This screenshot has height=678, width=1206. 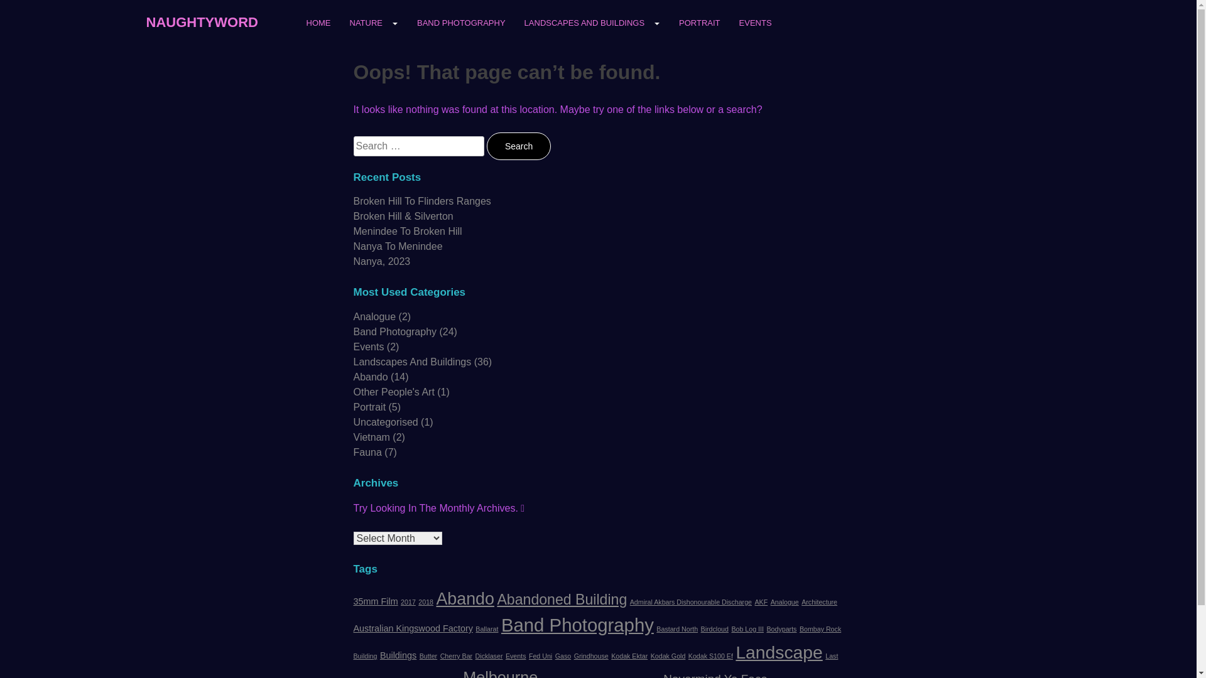 What do you see at coordinates (691, 602) in the screenshot?
I see `Admiral Akbars Dishonourable Discharge` at bounding box center [691, 602].